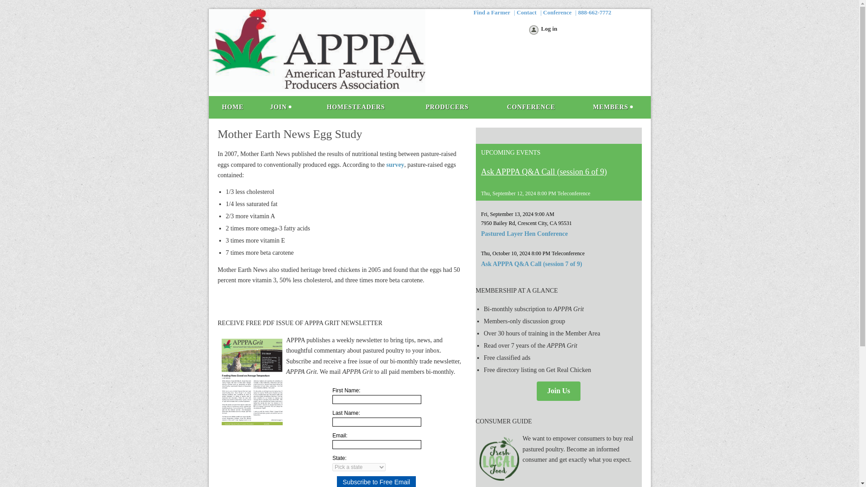  Describe the element at coordinates (557, 12) in the screenshot. I see `Conference` at that location.